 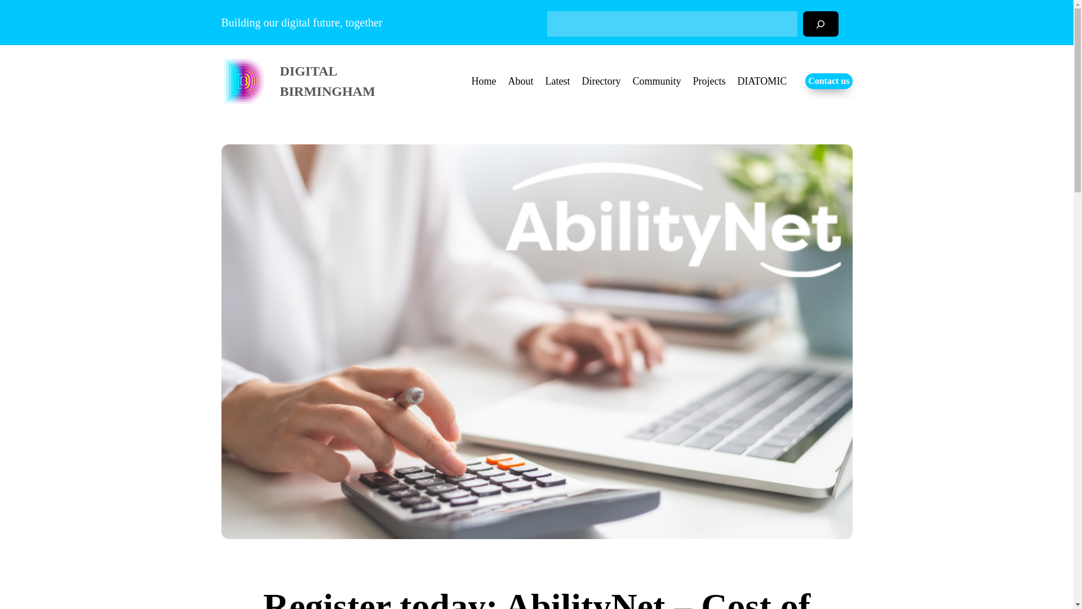 What do you see at coordinates (327, 81) in the screenshot?
I see `DIGITAL BIRMINGHAM` at bounding box center [327, 81].